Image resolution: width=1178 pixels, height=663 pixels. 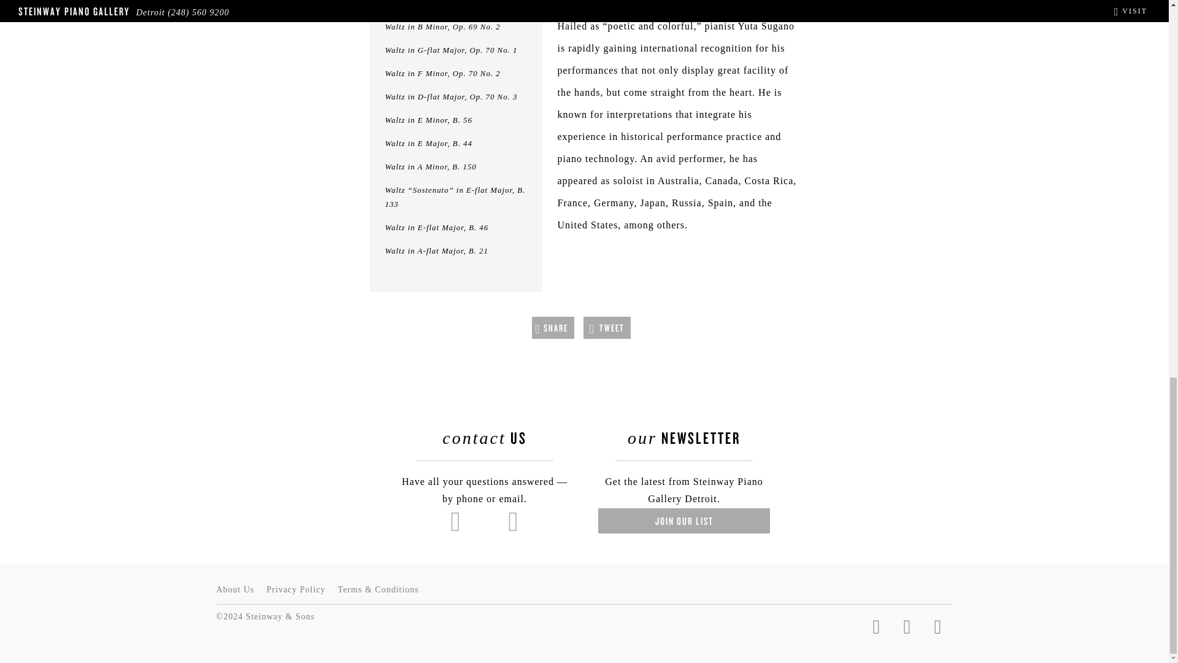 What do you see at coordinates (677, 2) in the screenshot?
I see `WATCH LIVESTREAM` at bounding box center [677, 2].